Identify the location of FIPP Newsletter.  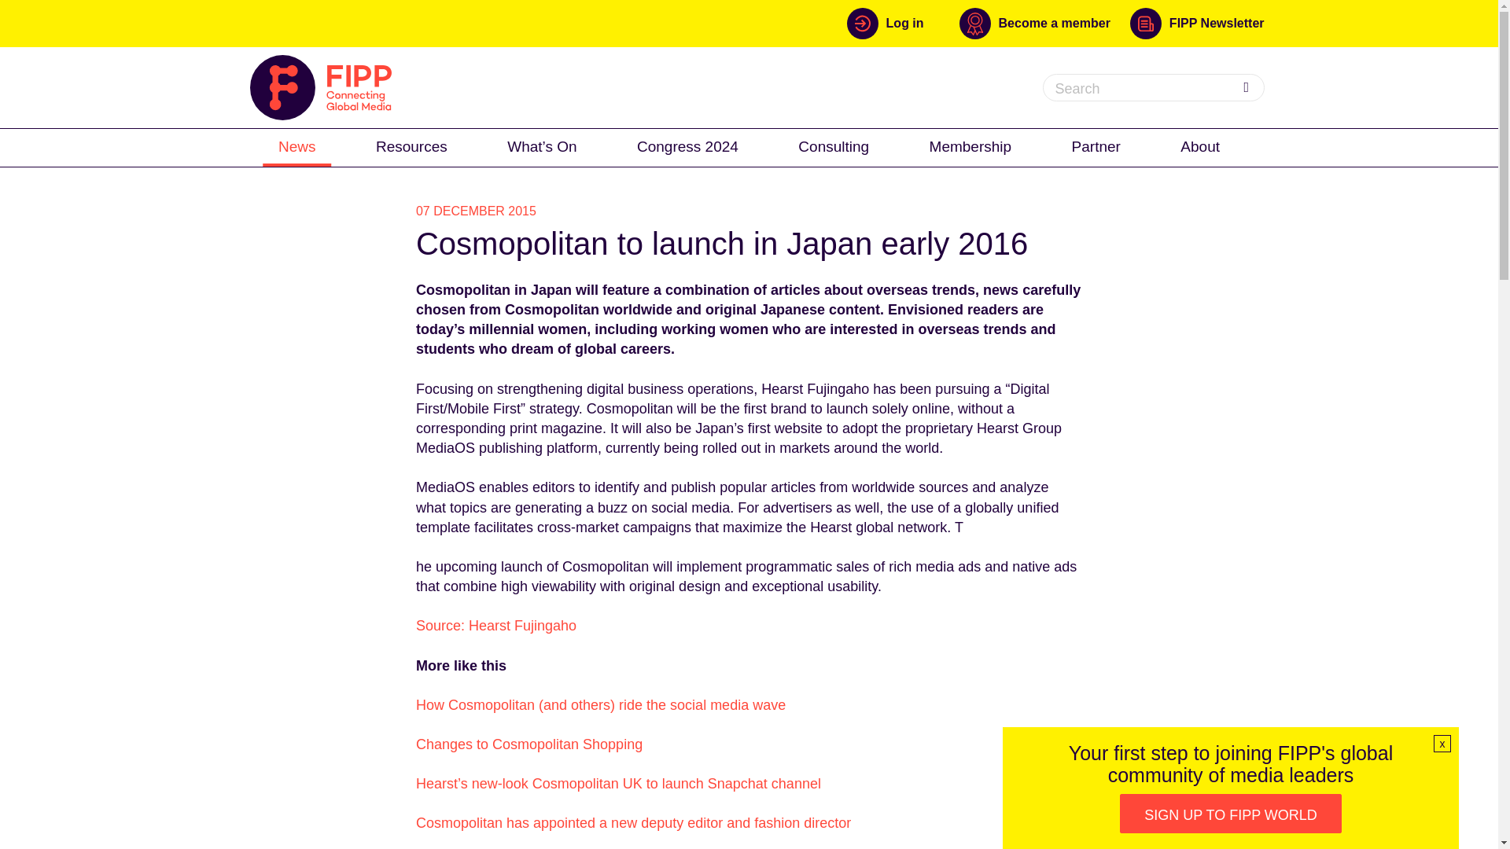
(1197, 23).